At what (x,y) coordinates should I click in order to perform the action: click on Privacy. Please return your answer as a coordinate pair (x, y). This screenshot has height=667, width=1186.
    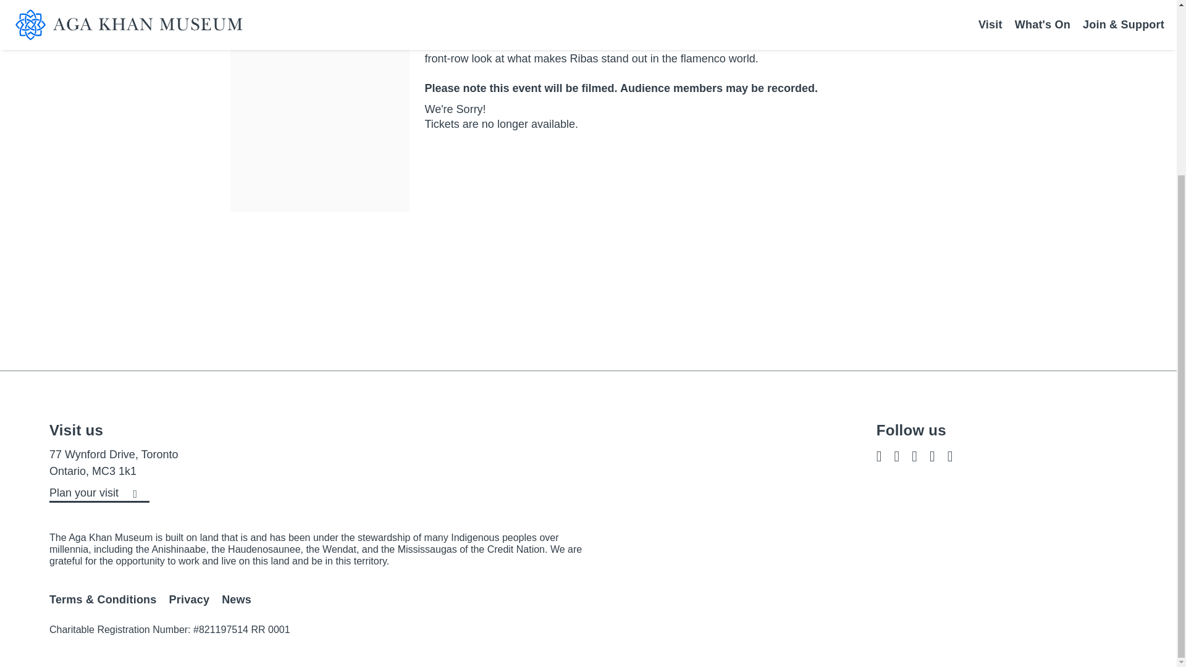
    Looking at the image, I should click on (189, 599).